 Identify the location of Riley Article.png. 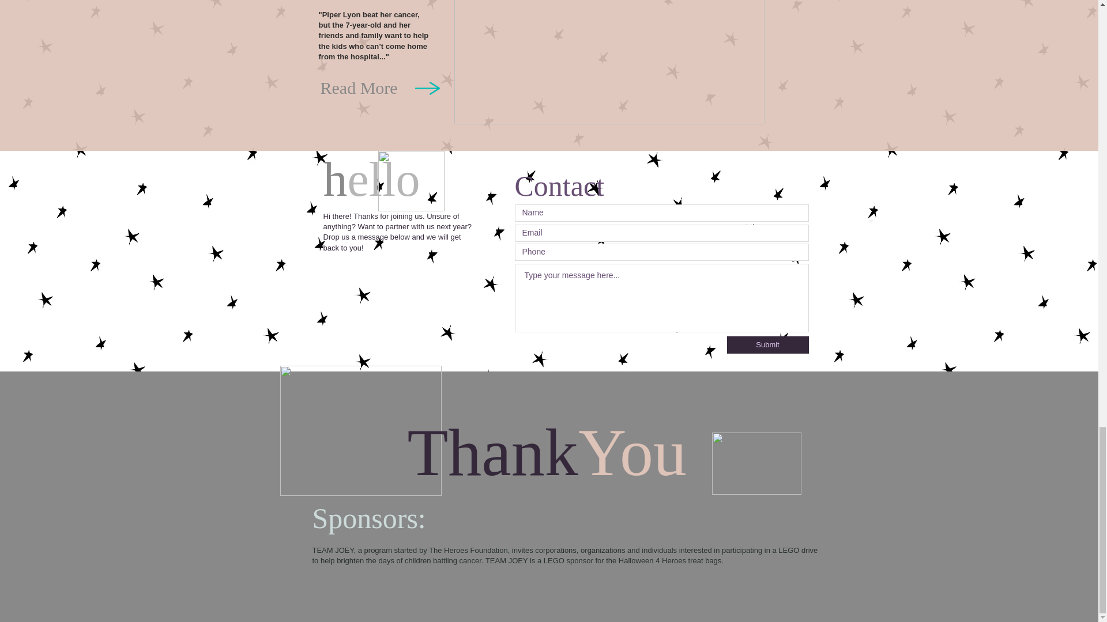
(609, 62).